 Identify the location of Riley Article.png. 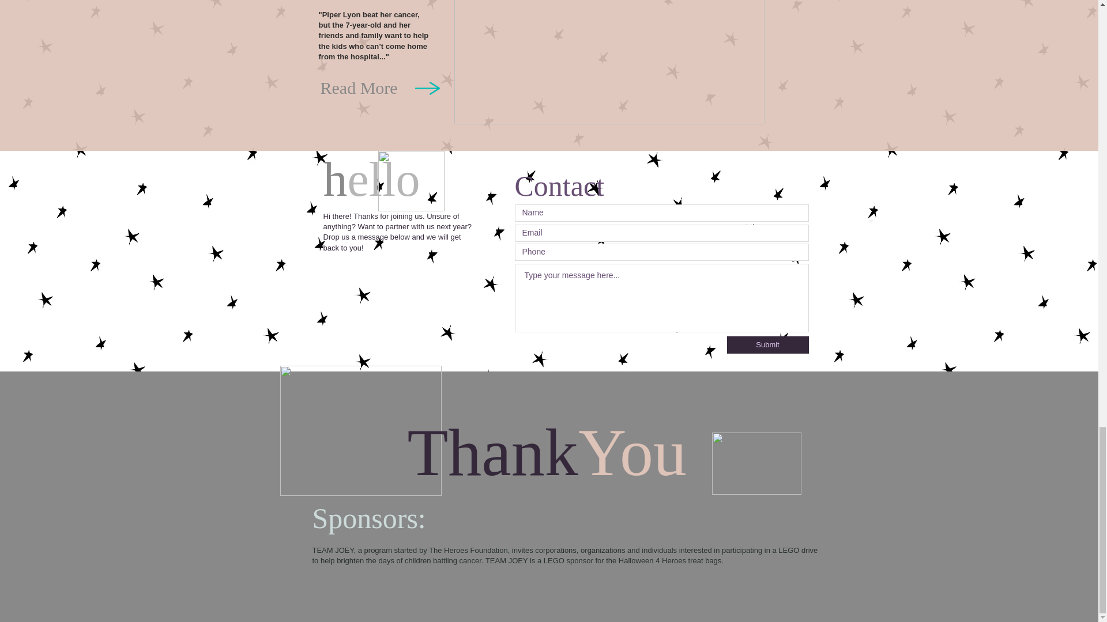
(609, 62).